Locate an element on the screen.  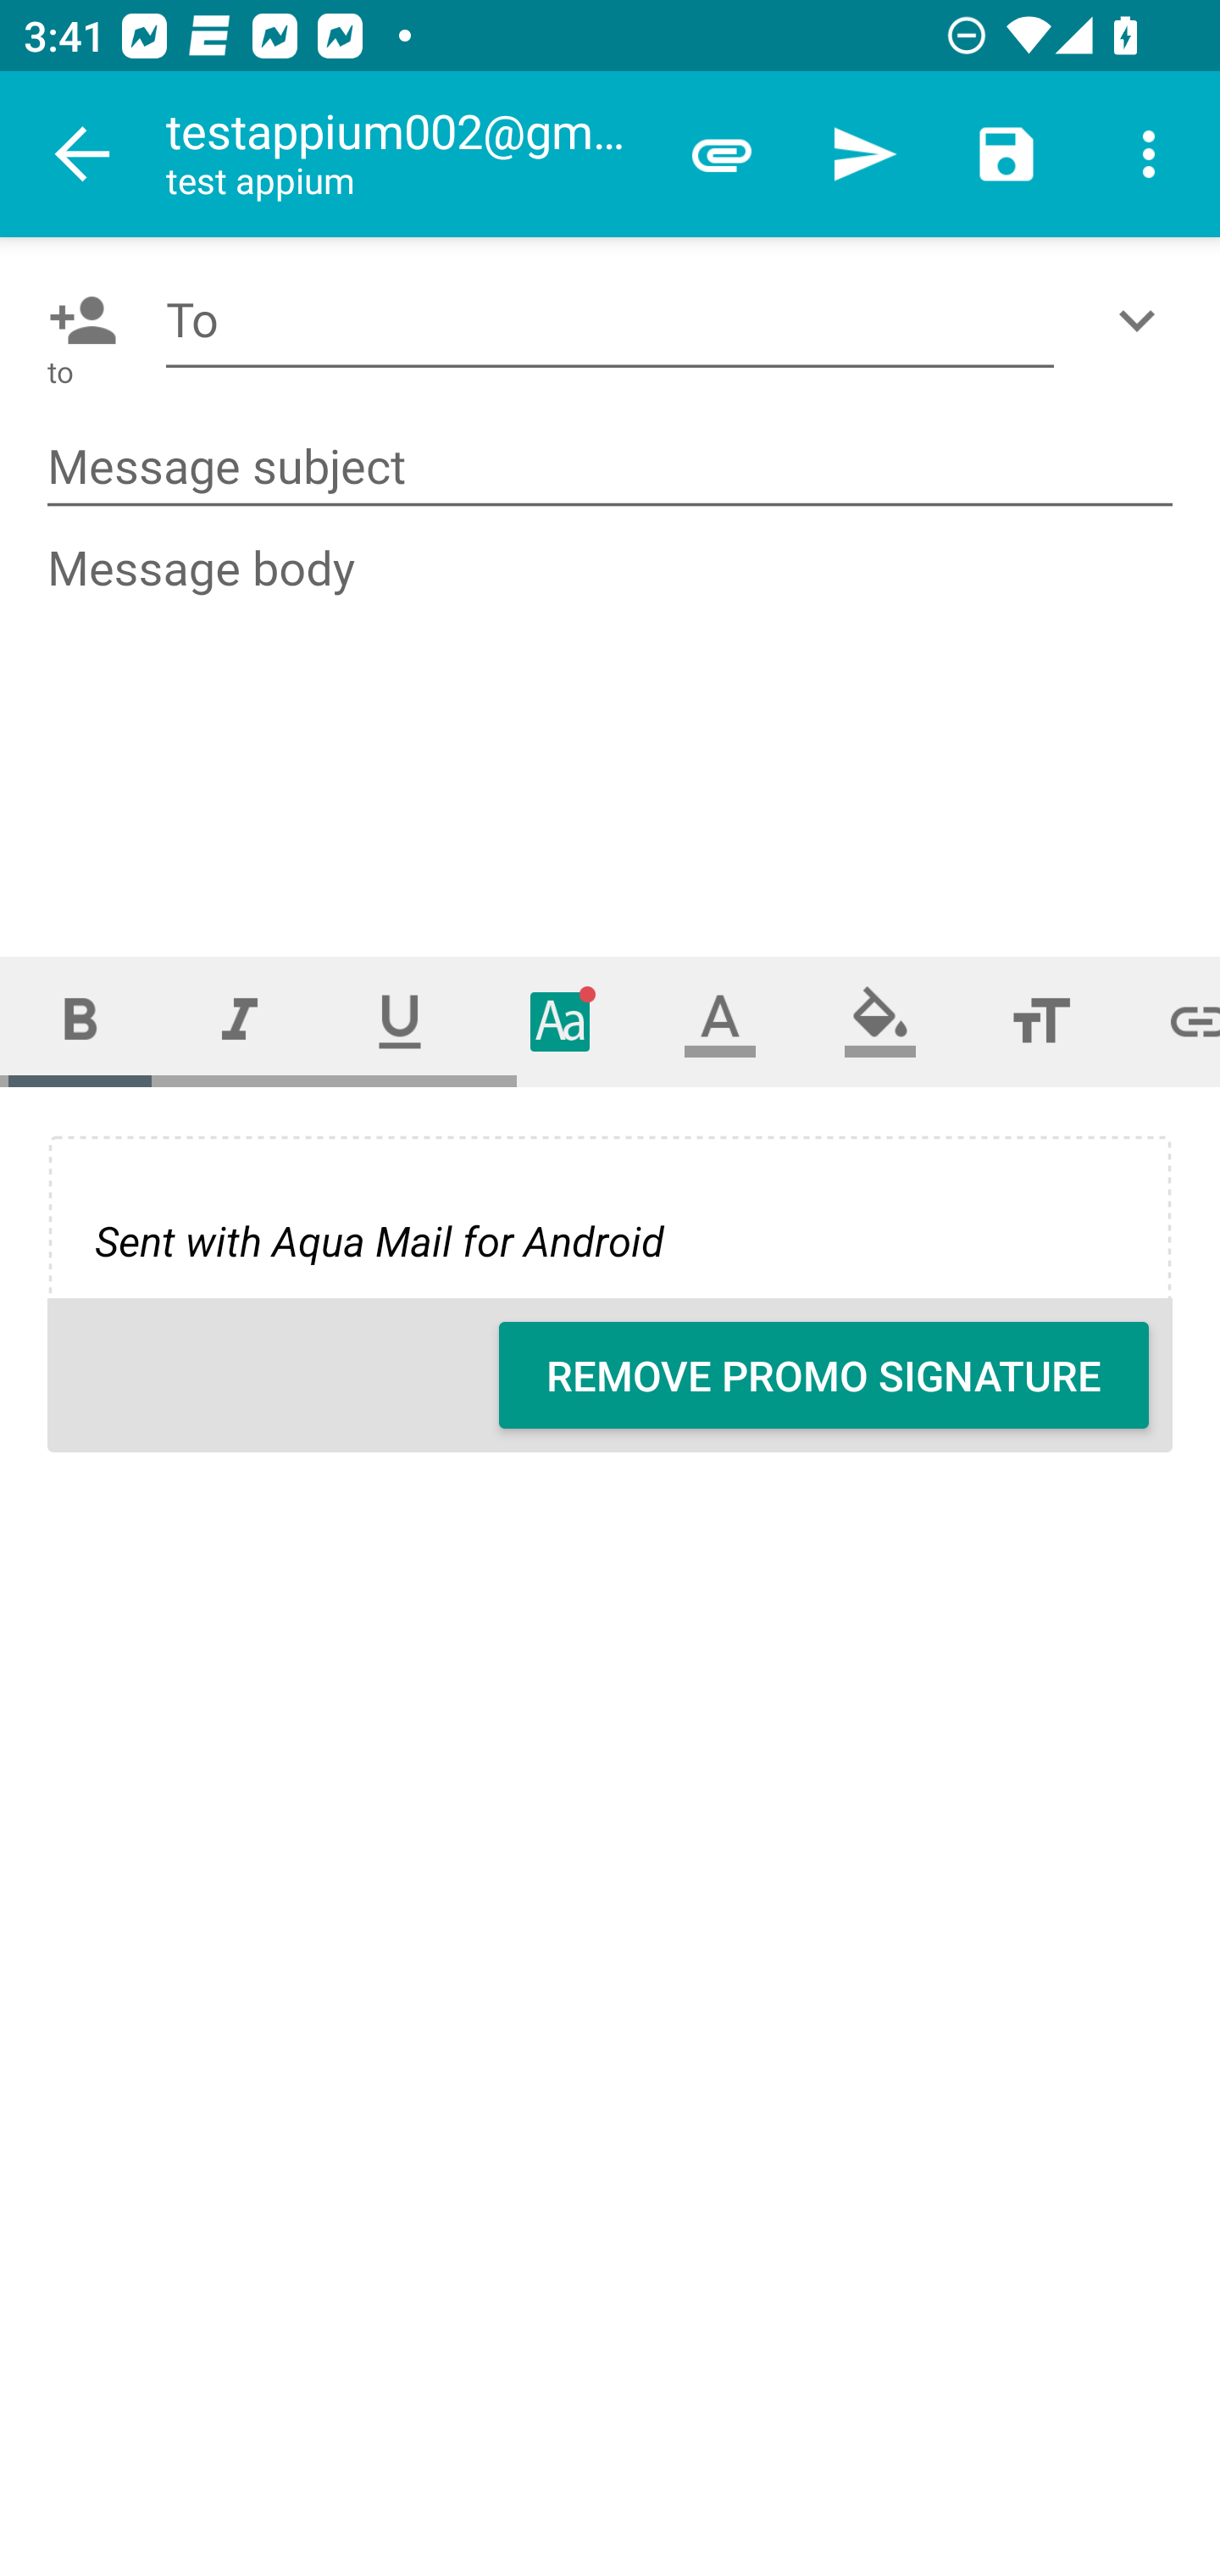
Font size is located at coordinates (1040, 1020).